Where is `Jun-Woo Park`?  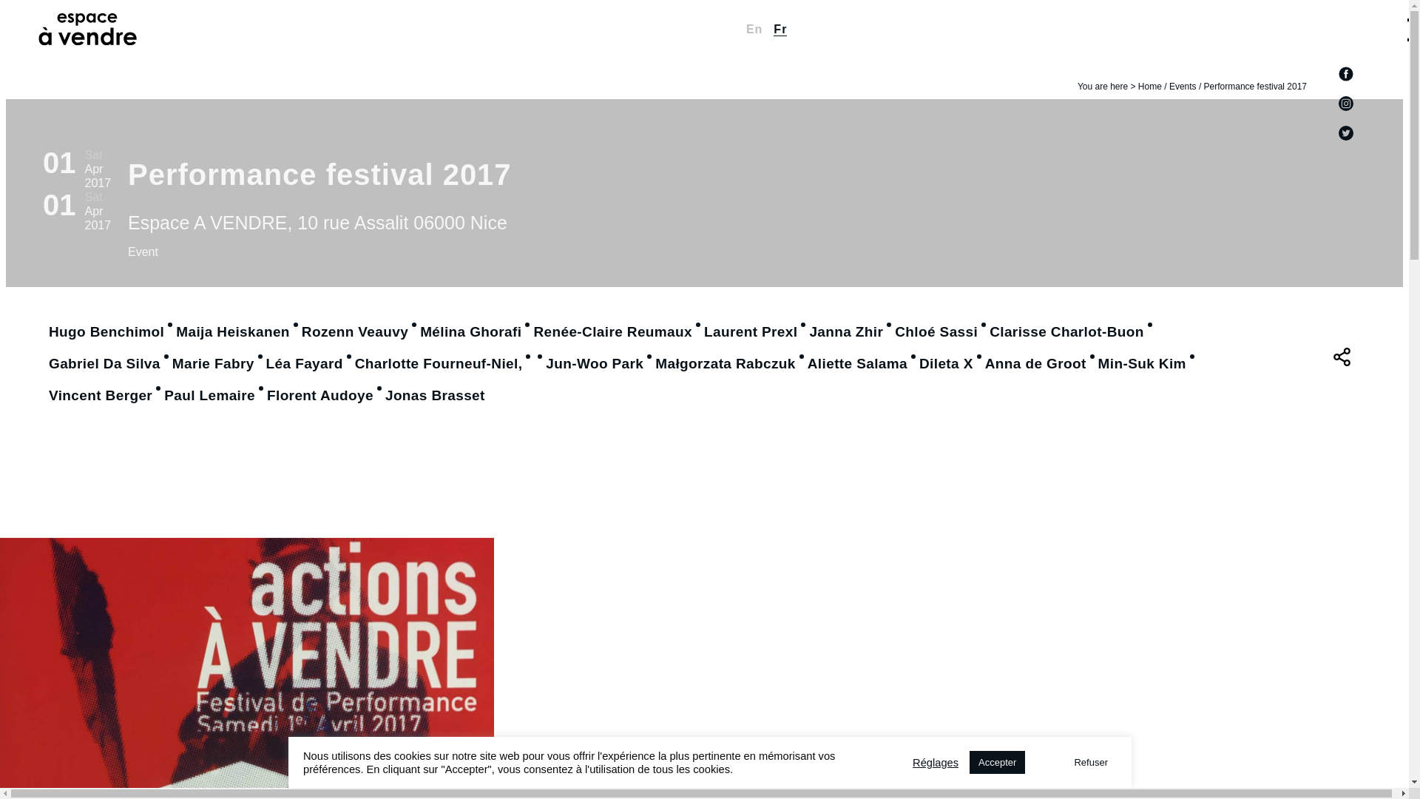
Jun-Woo Park is located at coordinates (594, 364).